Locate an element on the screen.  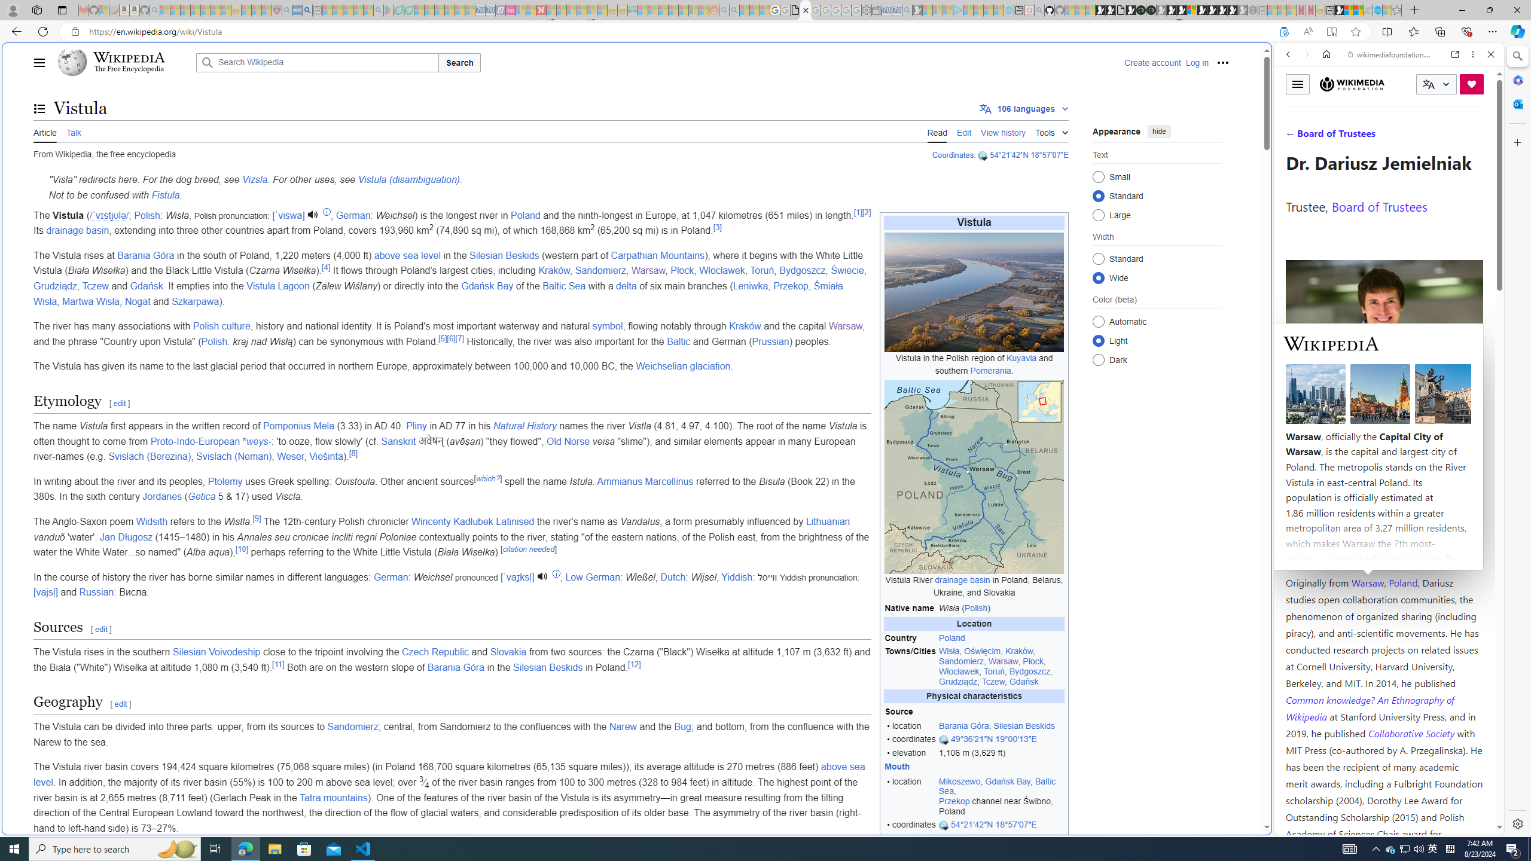
Home | Sky Blue Bikes - Sky Blue Bikes is located at coordinates (1176, 255).